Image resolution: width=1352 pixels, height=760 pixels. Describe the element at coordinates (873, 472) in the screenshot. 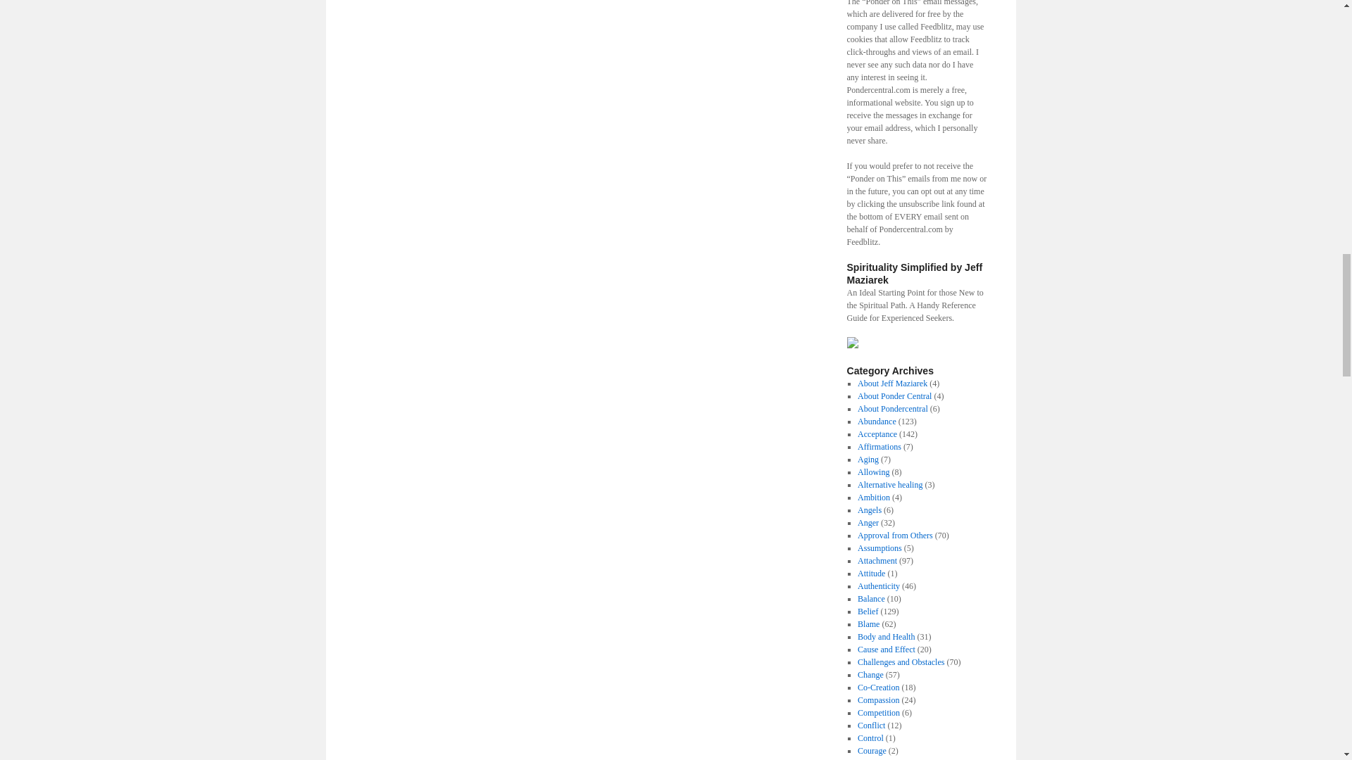

I see `Allowing` at that location.